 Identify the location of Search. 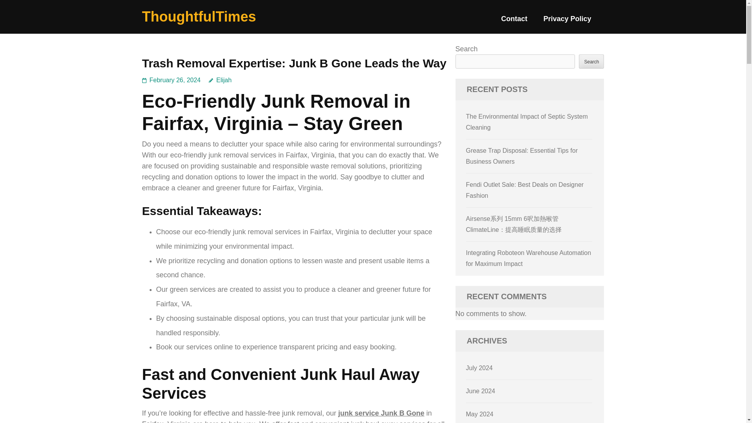
(591, 61).